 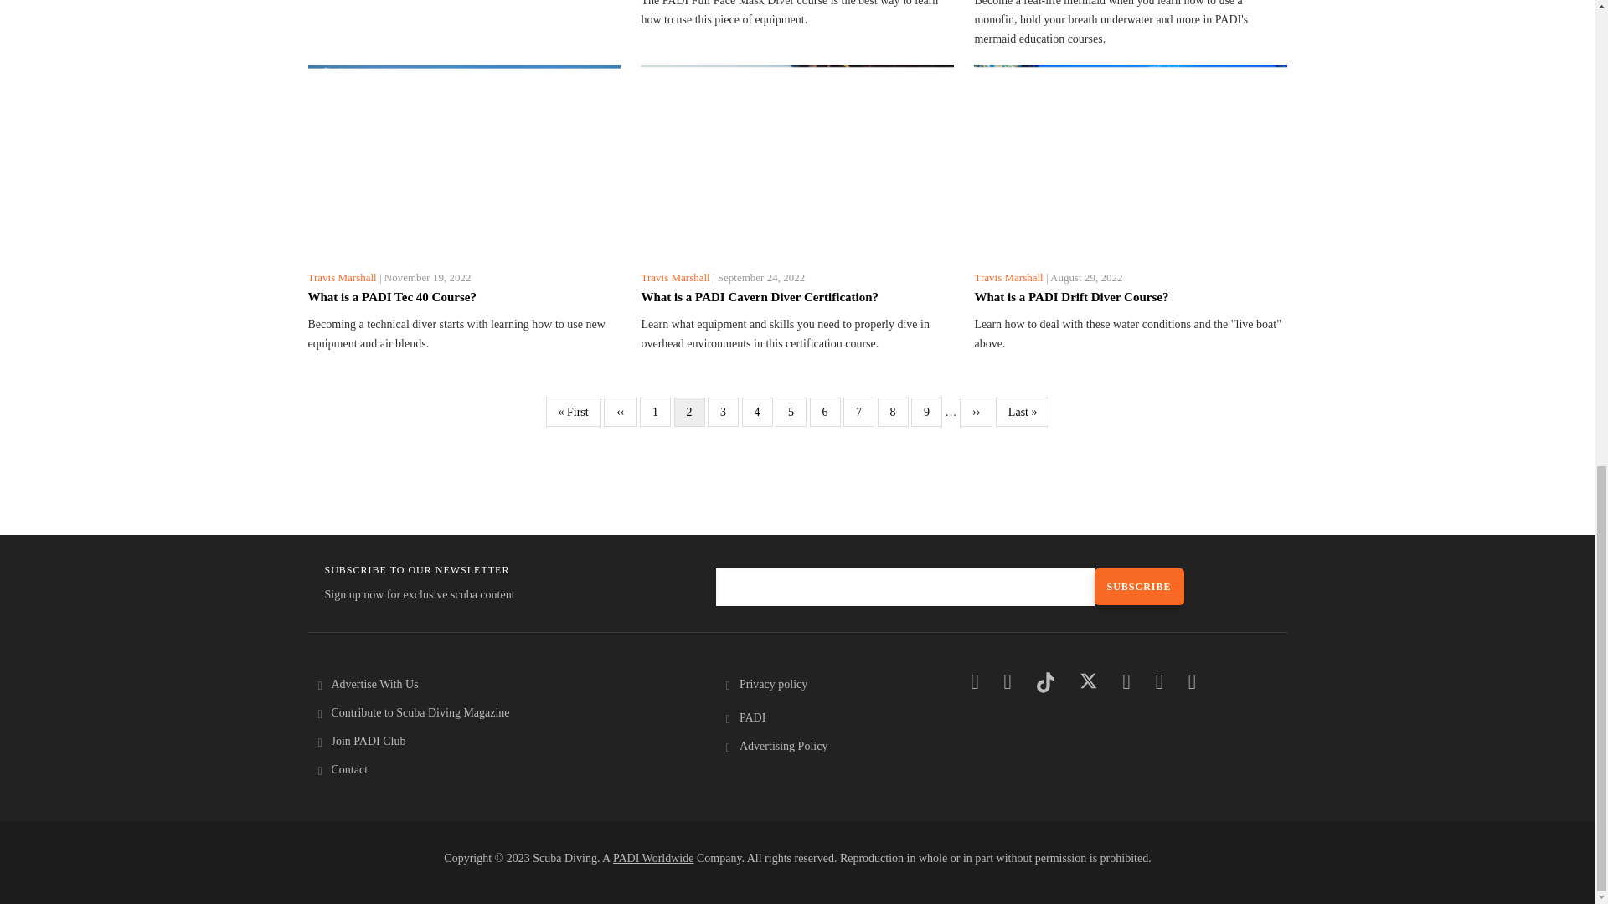 What do you see at coordinates (722, 412) in the screenshot?
I see `Go to page 3` at bounding box center [722, 412].